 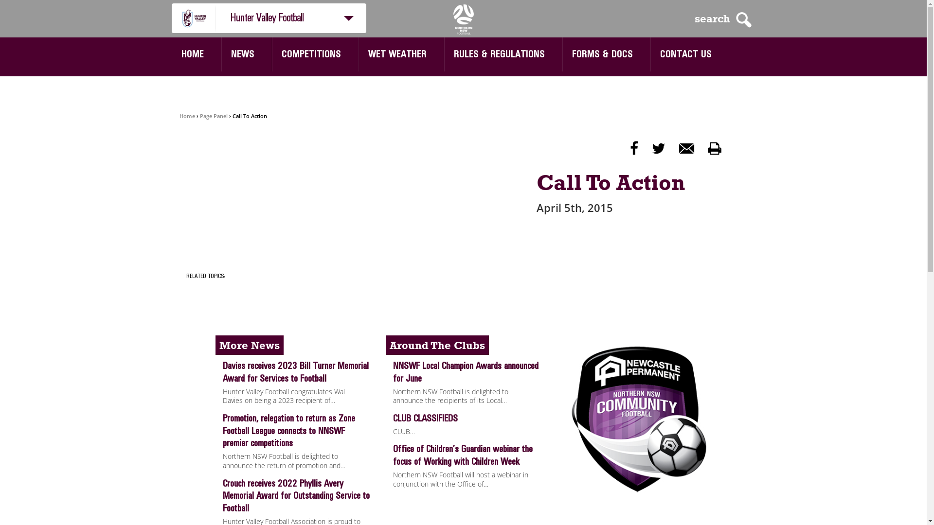 I want to click on FORMS & DOCS, so click(x=602, y=54).